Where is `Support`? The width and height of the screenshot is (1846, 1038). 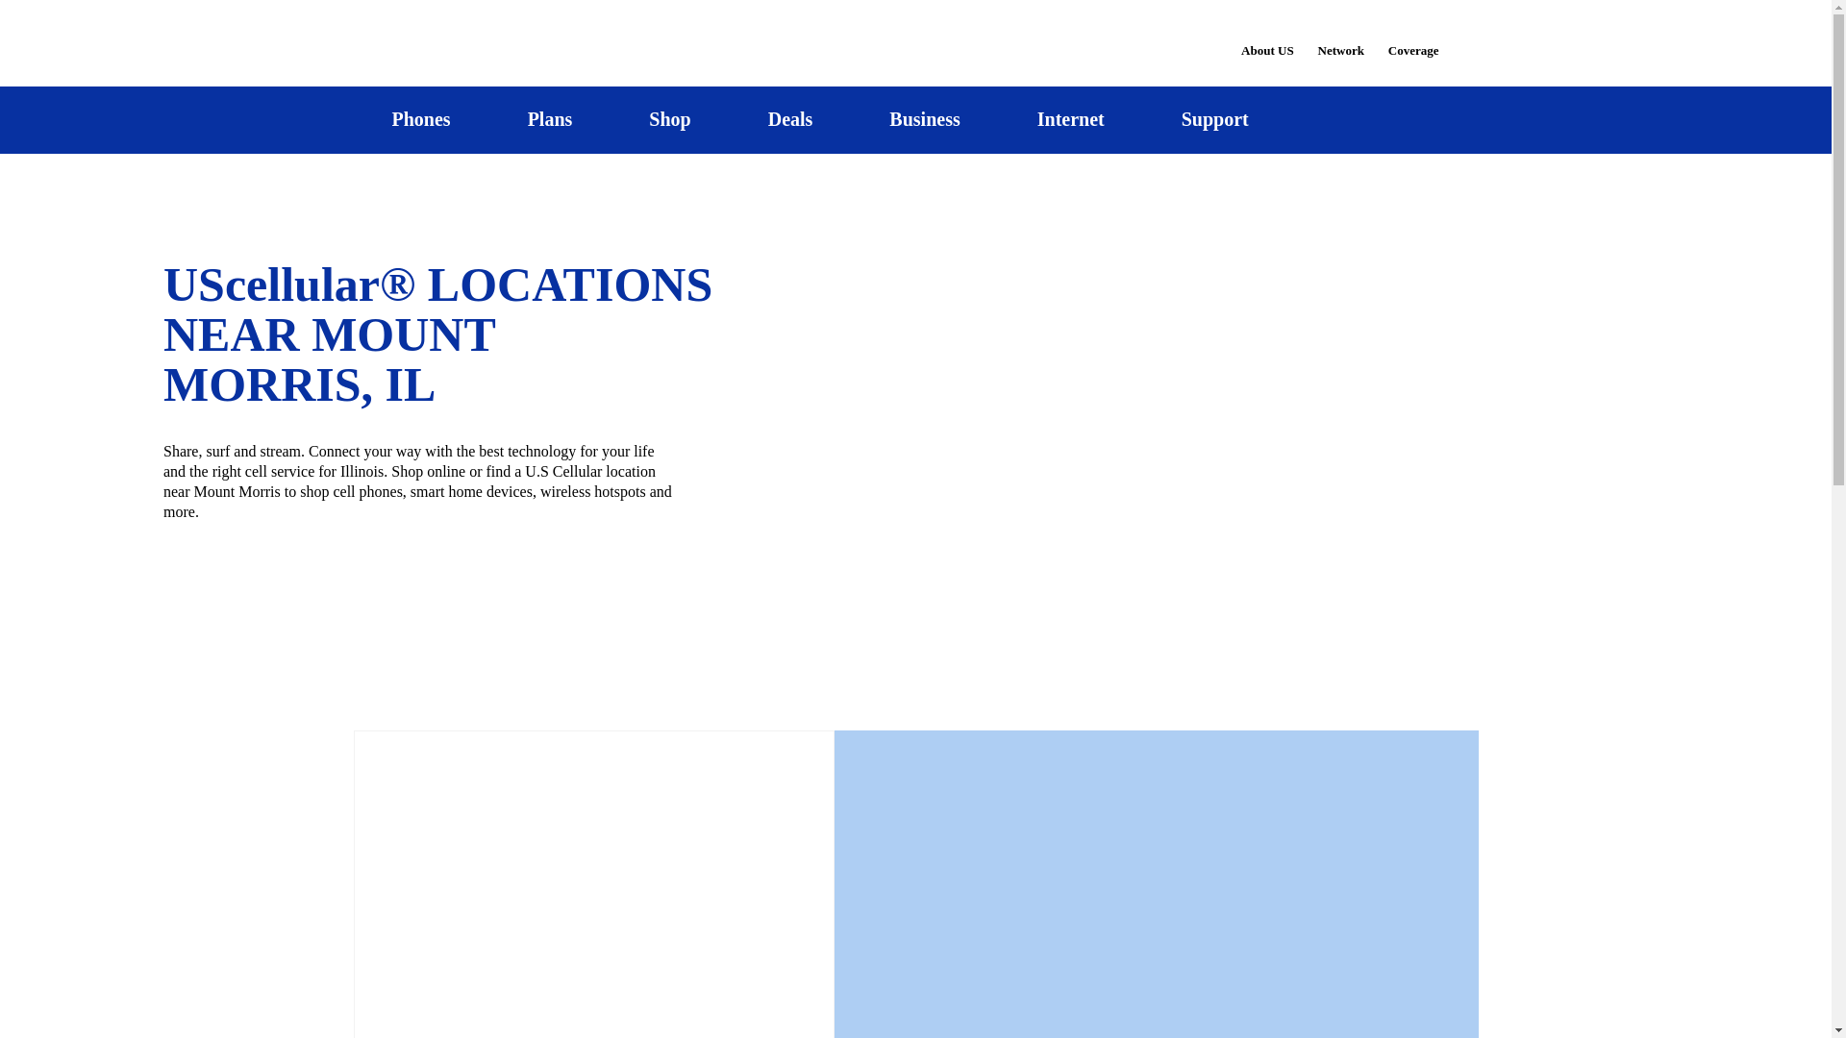
Support is located at coordinates (1214, 119).